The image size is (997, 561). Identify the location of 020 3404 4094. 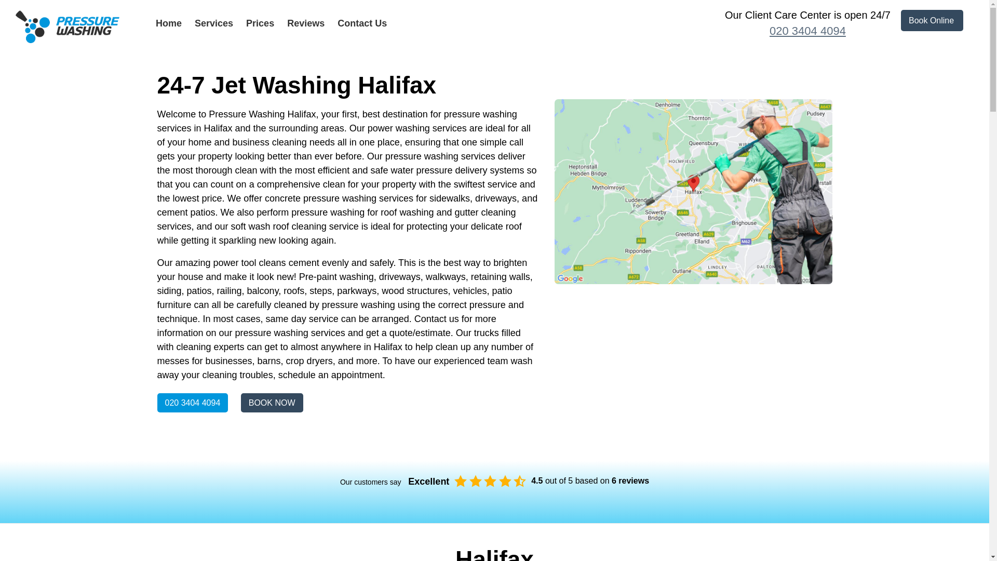
(192, 403).